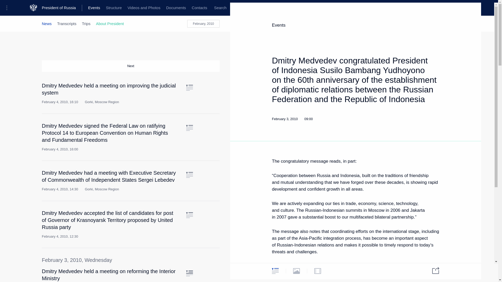  What do you see at coordinates (131, 66) in the screenshot?
I see `Next` at bounding box center [131, 66].